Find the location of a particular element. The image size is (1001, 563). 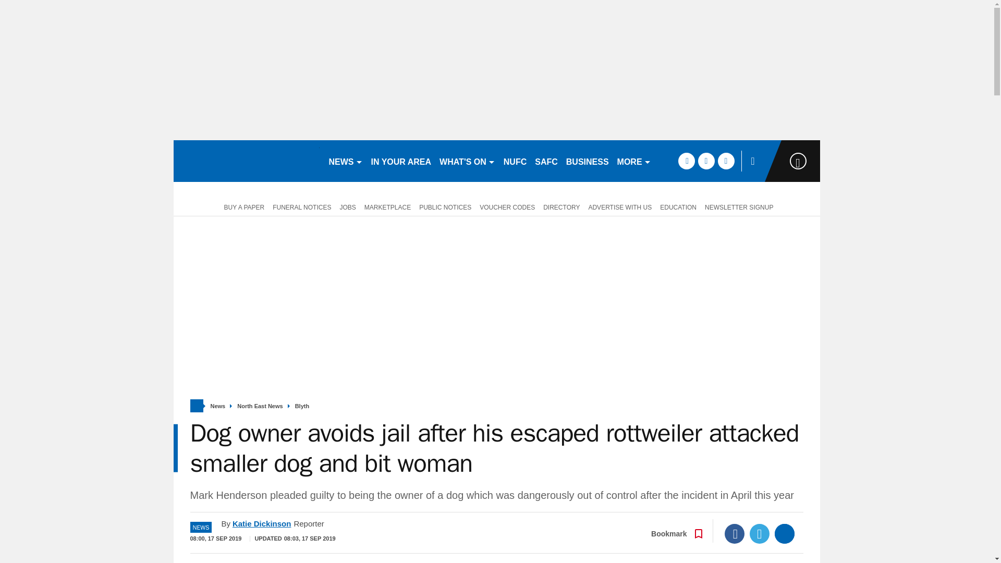

facebook is located at coordinates (686, 161).